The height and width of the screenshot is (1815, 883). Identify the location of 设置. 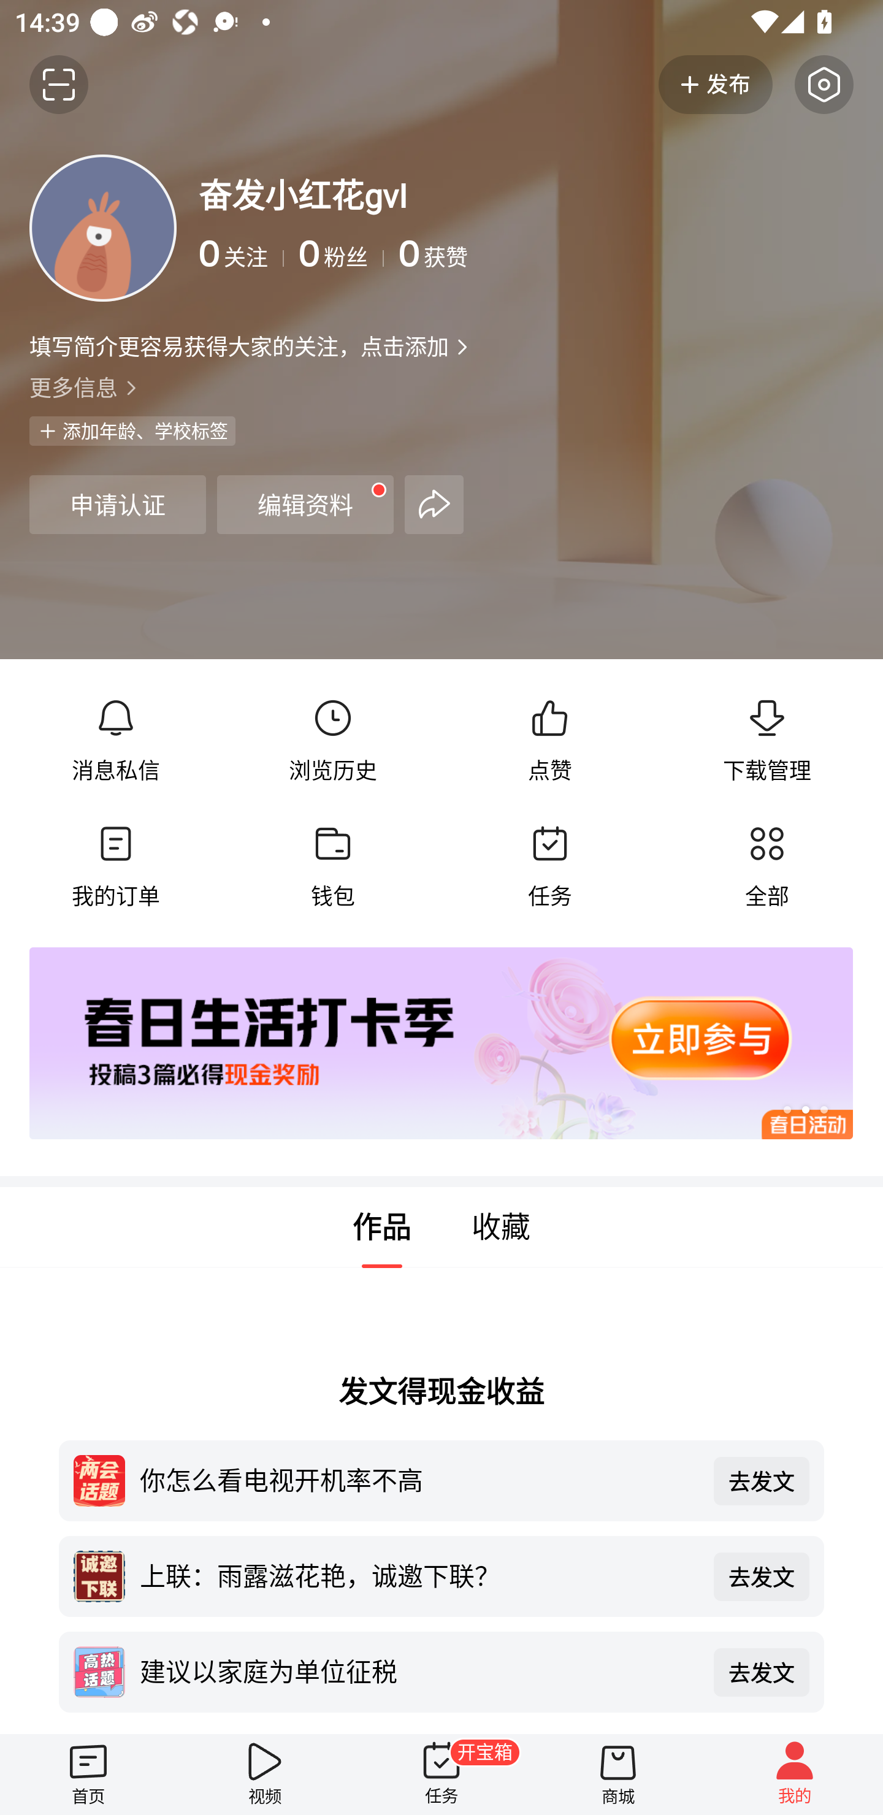
(824, 84).